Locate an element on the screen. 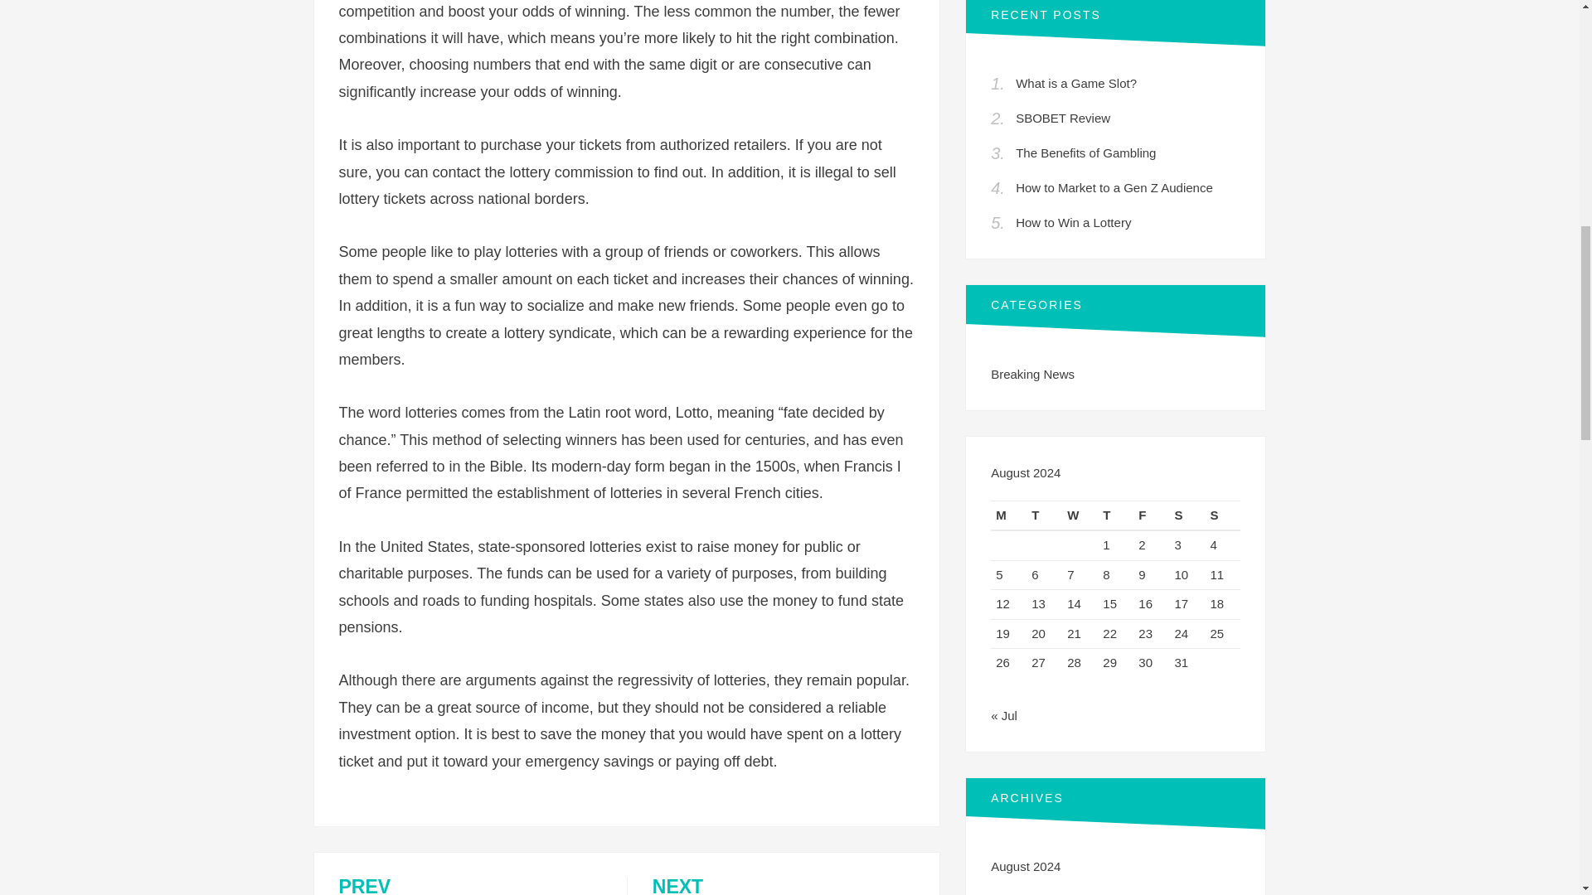  10 is located at coordinates (1075, 83).